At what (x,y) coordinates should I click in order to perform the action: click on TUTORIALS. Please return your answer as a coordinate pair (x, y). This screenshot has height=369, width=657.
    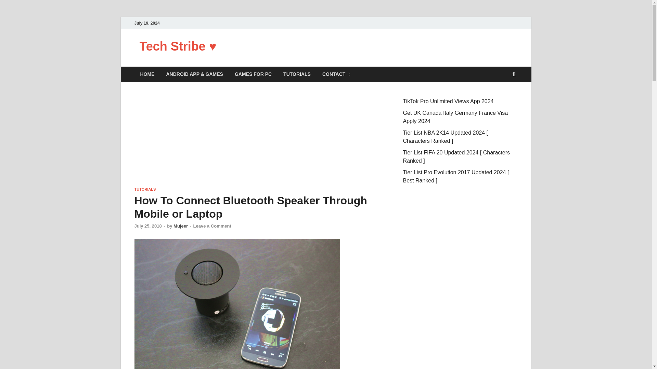
    Looking at the image, I should click on (145, 189).